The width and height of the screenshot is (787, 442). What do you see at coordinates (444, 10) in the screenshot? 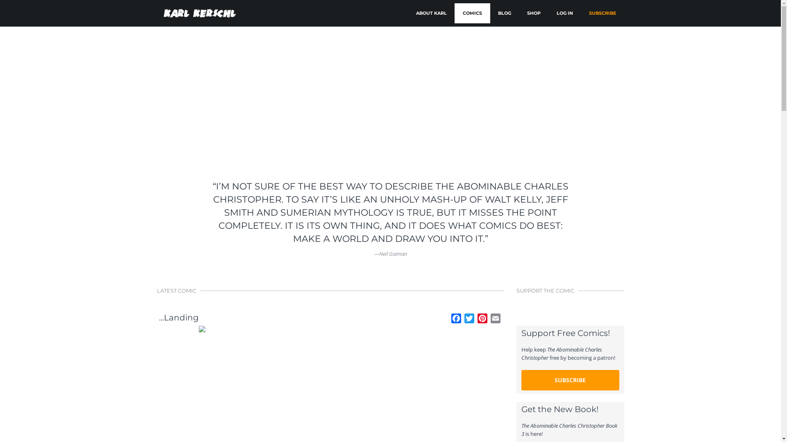
I see `SKIP TO SECONDARY CONTENT` at bounding box center [444, 10].